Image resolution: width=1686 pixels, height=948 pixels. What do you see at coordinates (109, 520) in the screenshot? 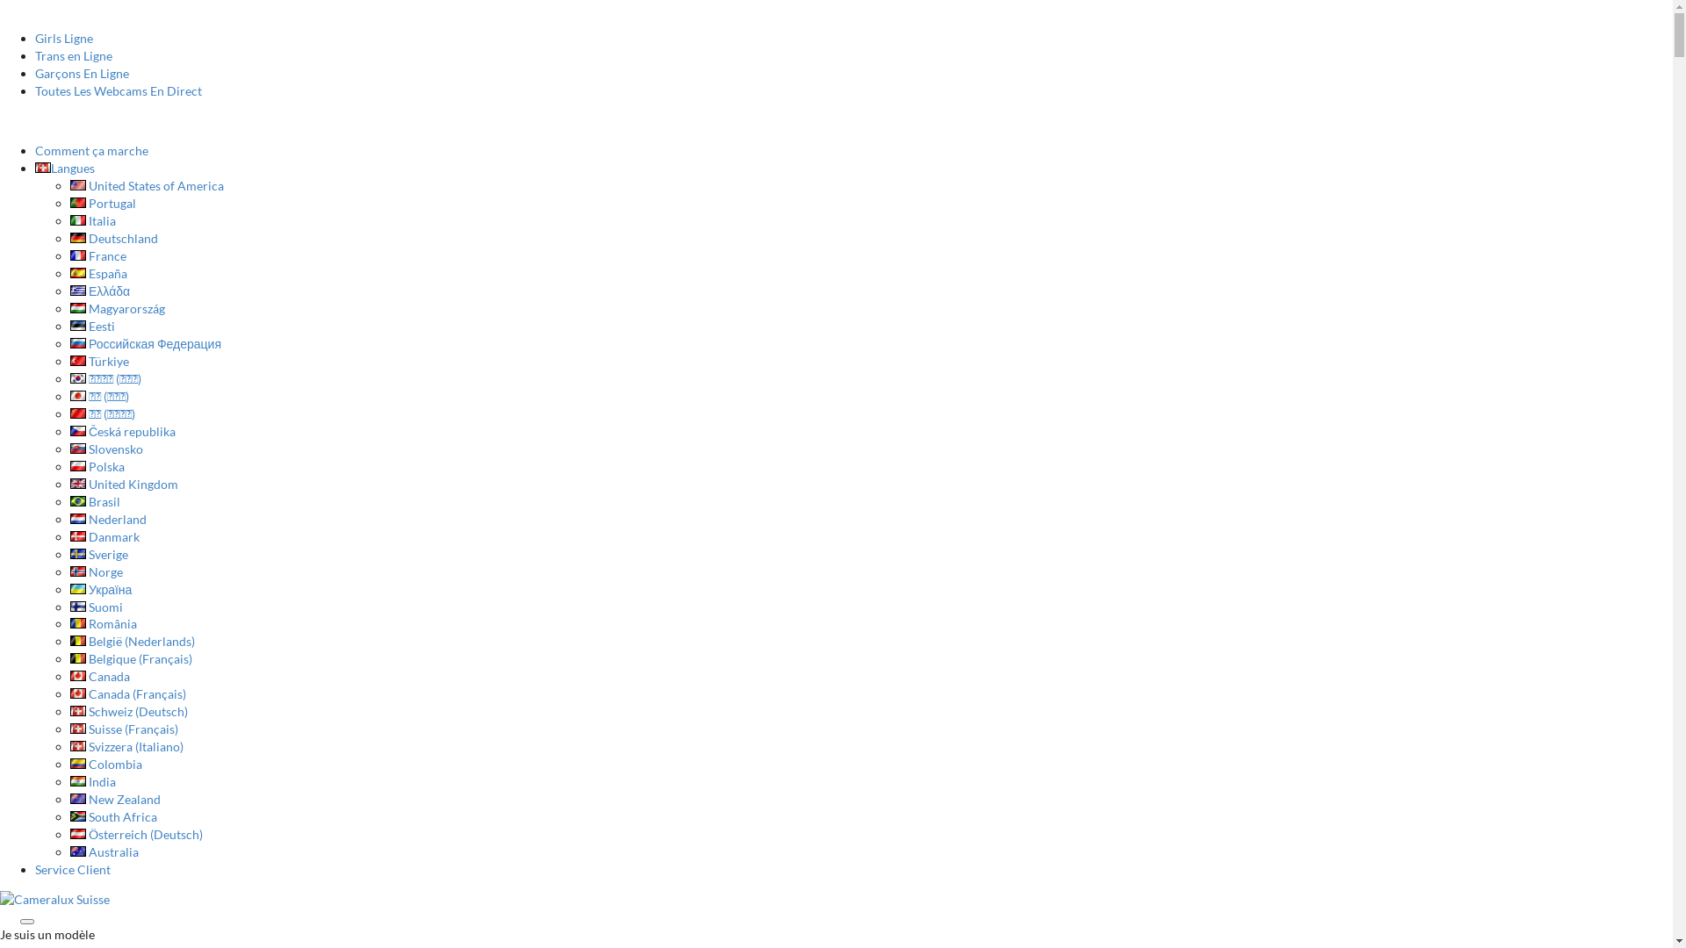
I see `Nederland` at bounding box center [109, 520].